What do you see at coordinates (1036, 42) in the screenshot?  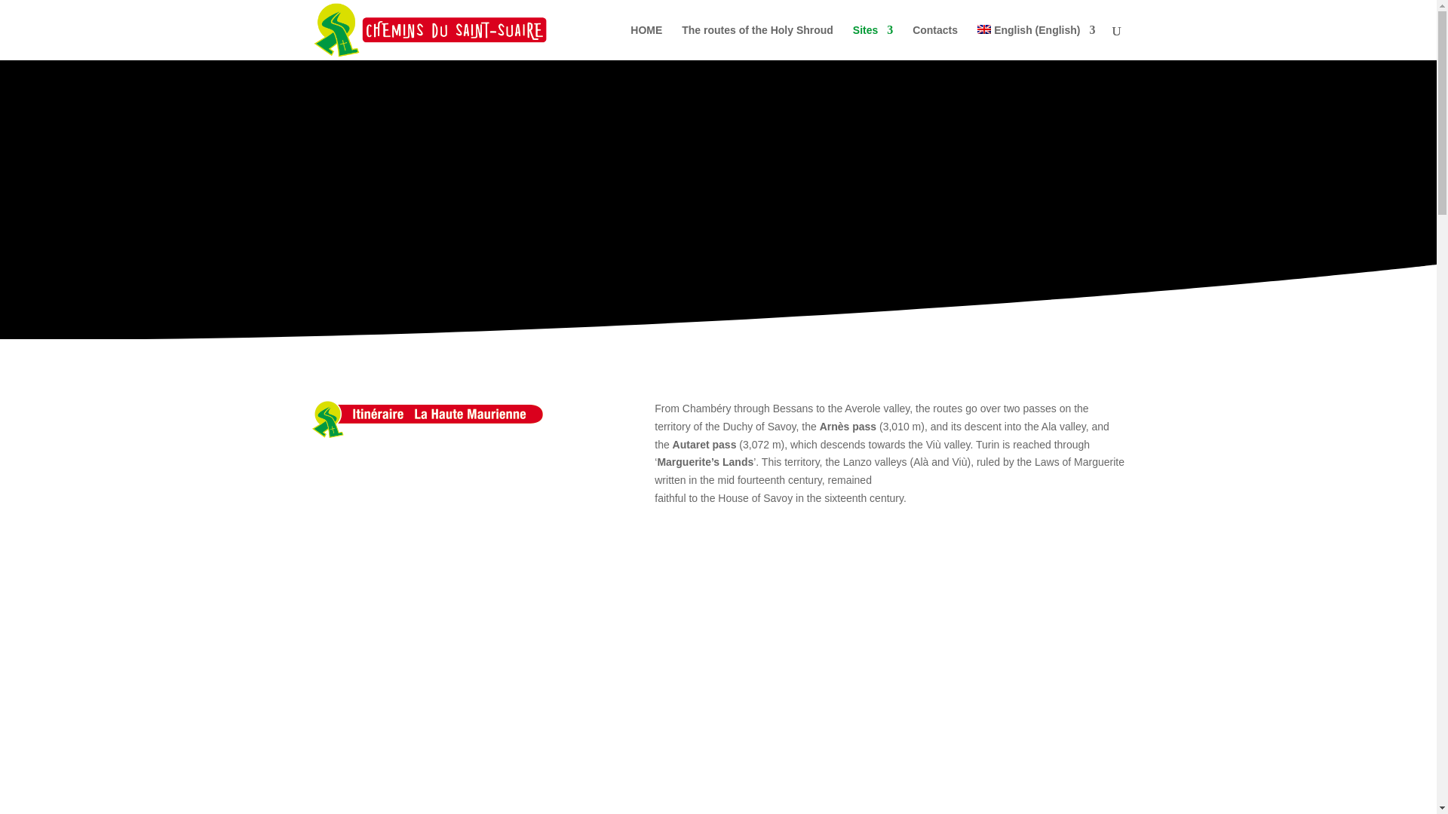 I see `English` at bounding box center [1036, 42].